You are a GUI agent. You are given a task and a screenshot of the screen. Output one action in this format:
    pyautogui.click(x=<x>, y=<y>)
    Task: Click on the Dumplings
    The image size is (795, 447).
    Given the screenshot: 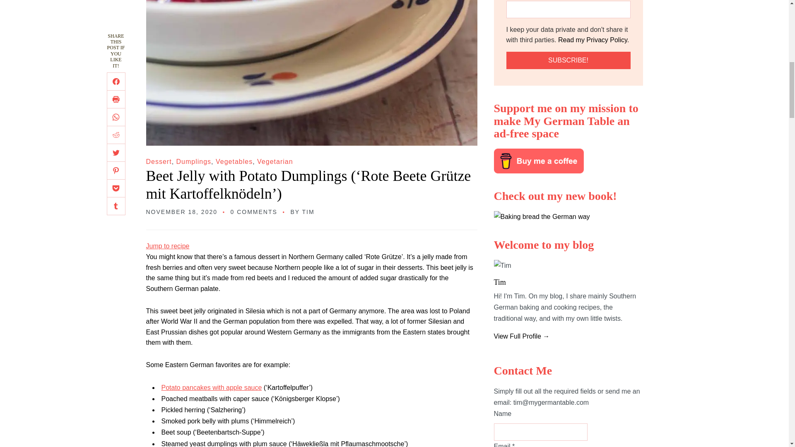 What is the action you would take?
    pyautogui.click(x=194, y=161)
    